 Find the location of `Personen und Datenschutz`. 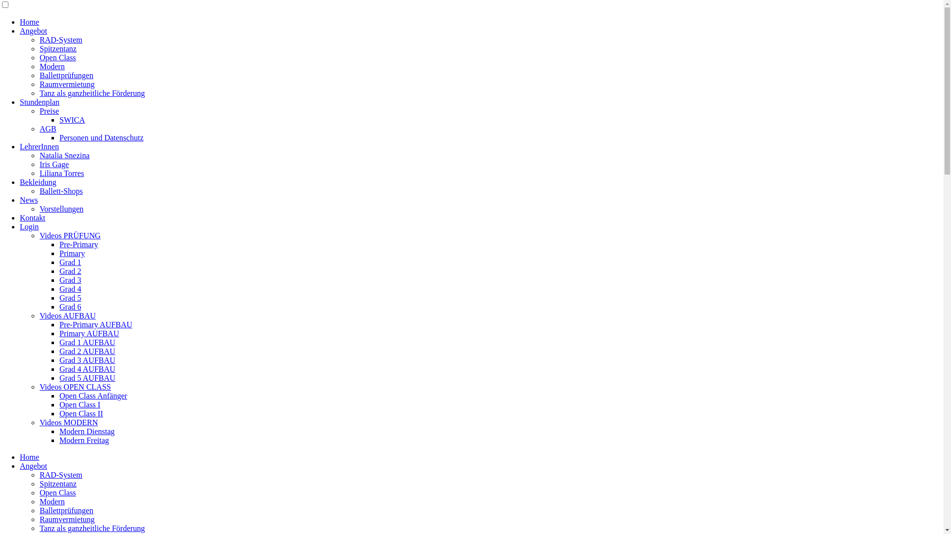

Personen und Datenschutz is located at coordinates (102, 137).